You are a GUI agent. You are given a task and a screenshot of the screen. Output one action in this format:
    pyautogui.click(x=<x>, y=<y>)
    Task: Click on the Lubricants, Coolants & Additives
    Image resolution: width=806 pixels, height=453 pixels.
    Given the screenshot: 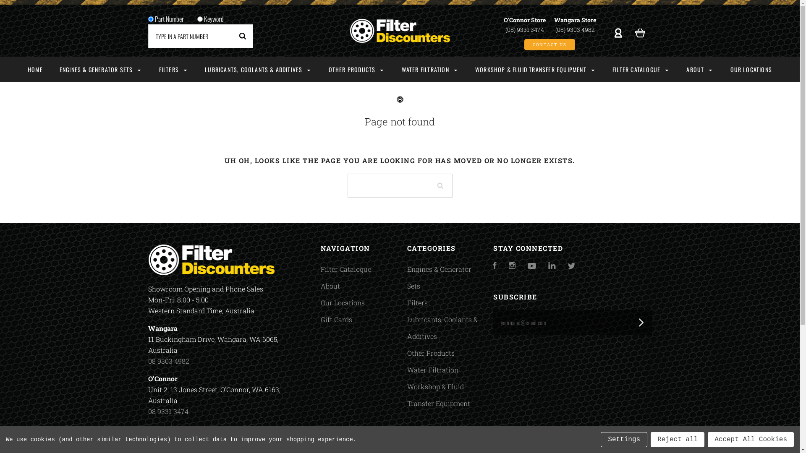 What is the action you would take?
    pyautogui.click(x=442, y=328)
    